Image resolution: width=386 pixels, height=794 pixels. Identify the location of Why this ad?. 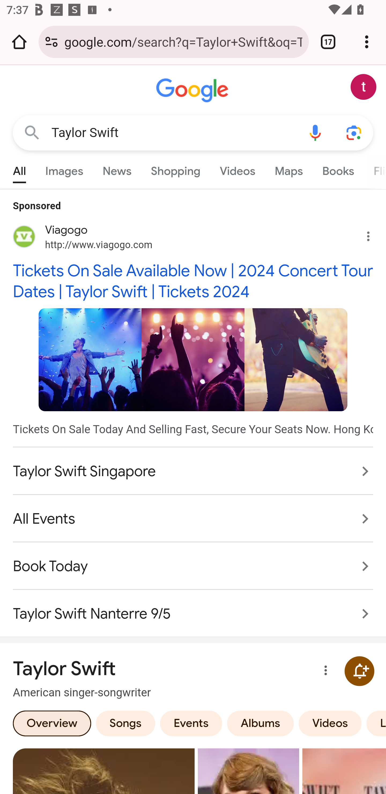
(373, 234).